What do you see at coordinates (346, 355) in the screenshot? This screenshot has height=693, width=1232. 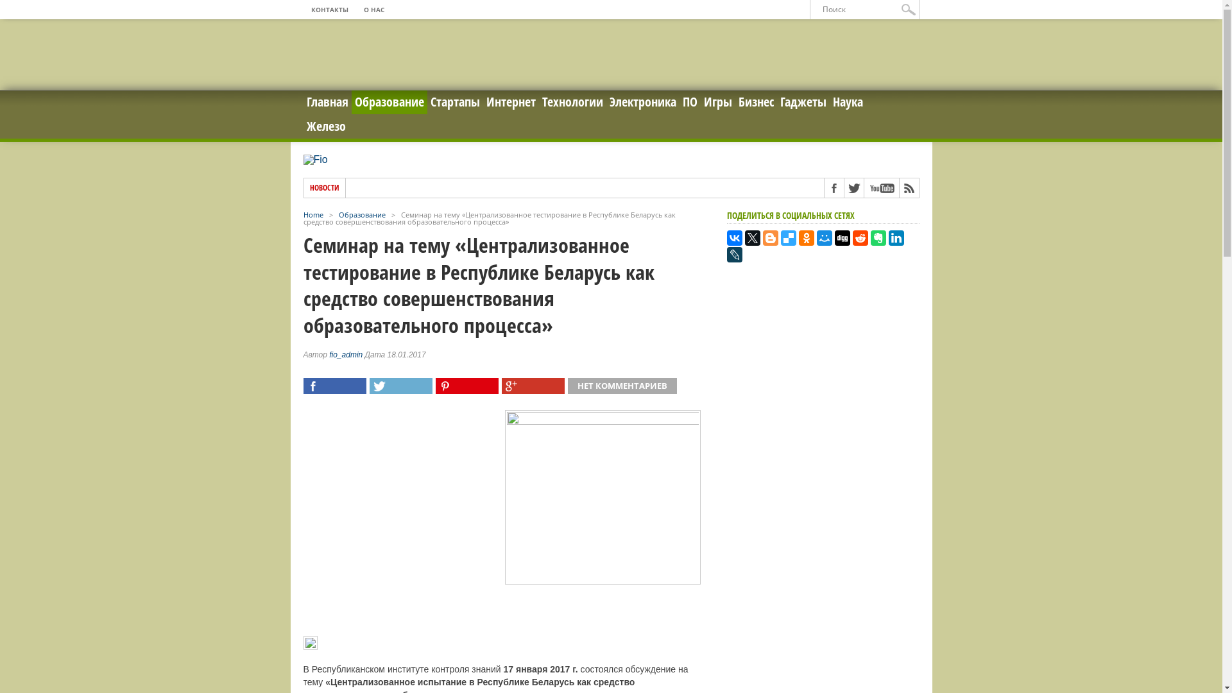 I see `fio_admin` at bounding box center [346, 355].